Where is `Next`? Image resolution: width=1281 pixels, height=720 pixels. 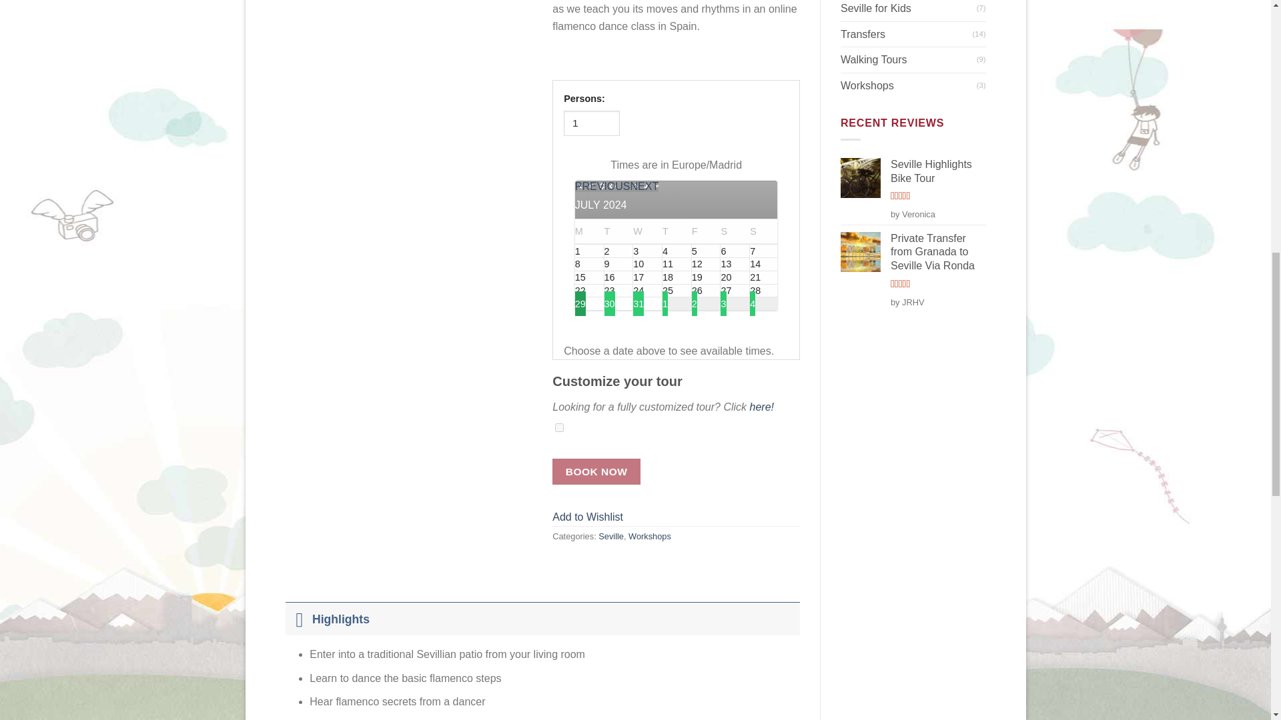 Next is located at coordinates (644, 187).